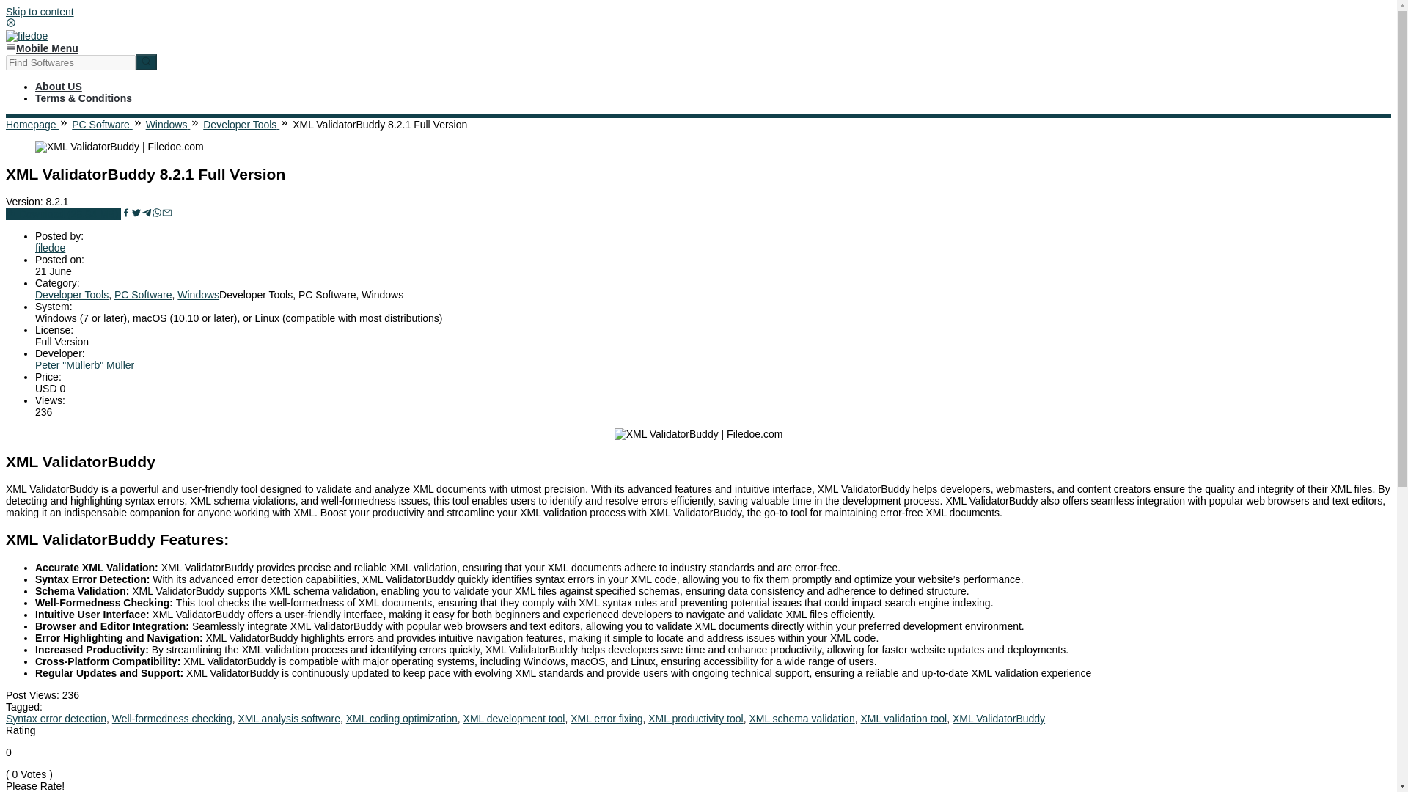  What do you see at coordinates (606, 719) in the screenshot?
I see `XML error fixing` at bounding box center [606, 719].